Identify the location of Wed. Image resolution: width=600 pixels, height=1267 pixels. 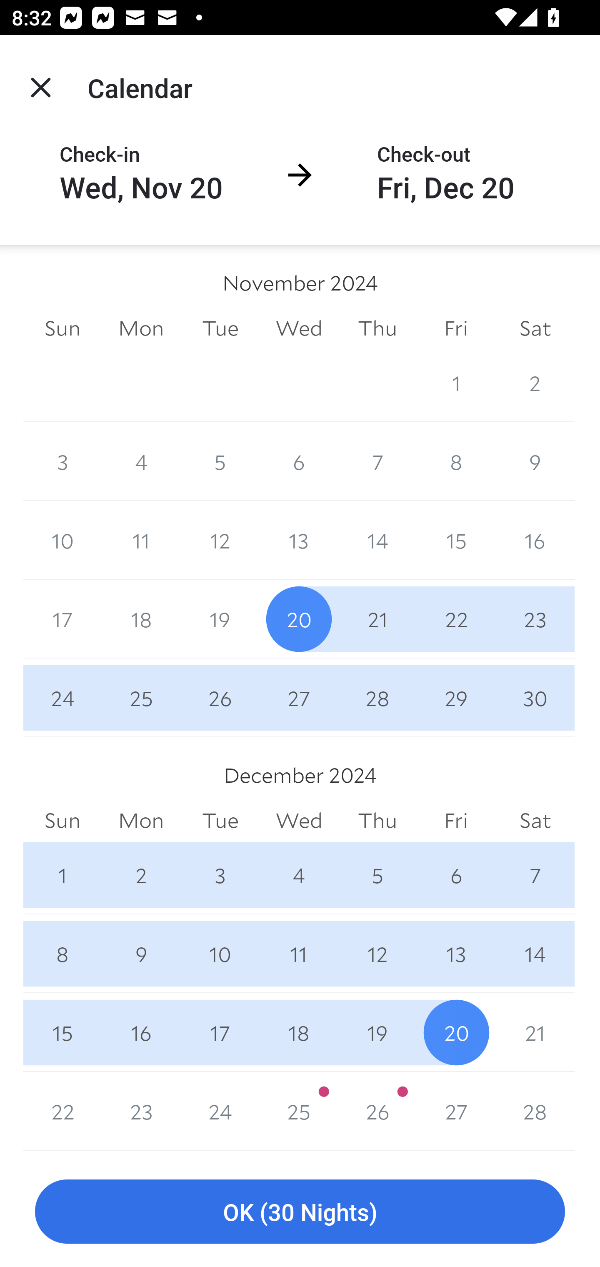
(299, 328).